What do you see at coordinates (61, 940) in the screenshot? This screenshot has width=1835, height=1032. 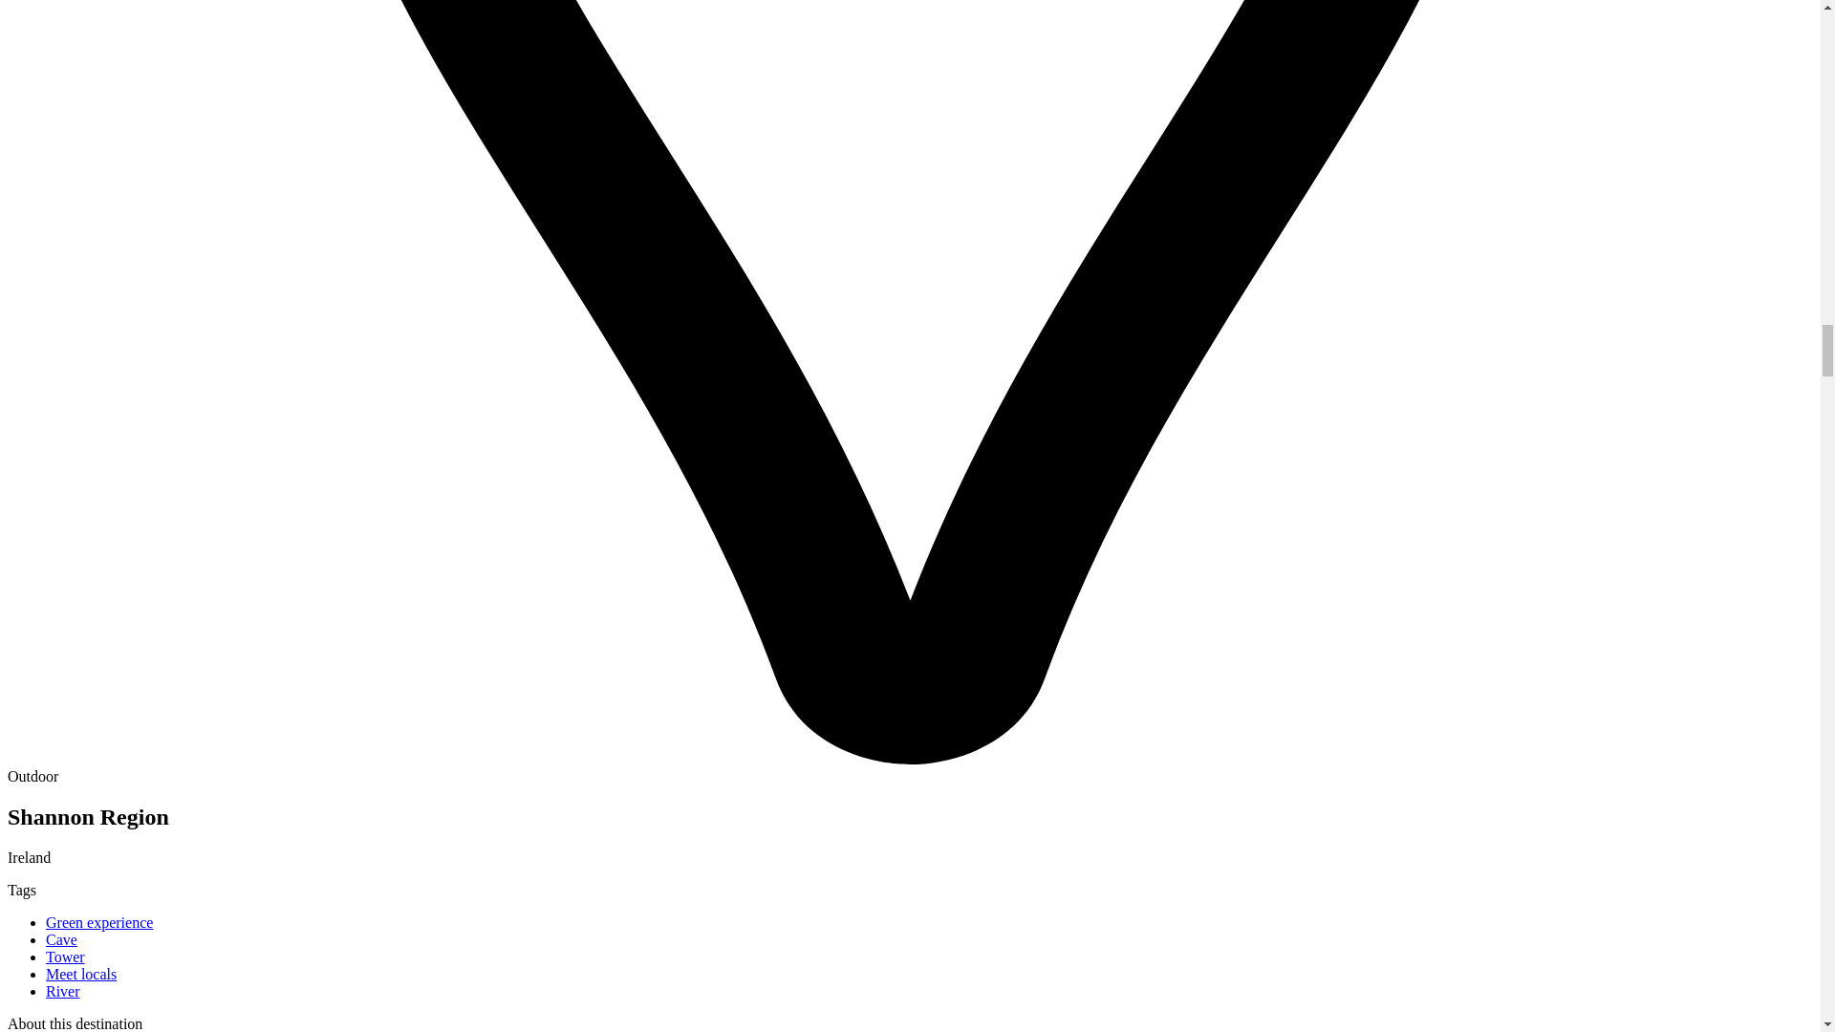 I see `Cave` at bounding box center [61, 940].